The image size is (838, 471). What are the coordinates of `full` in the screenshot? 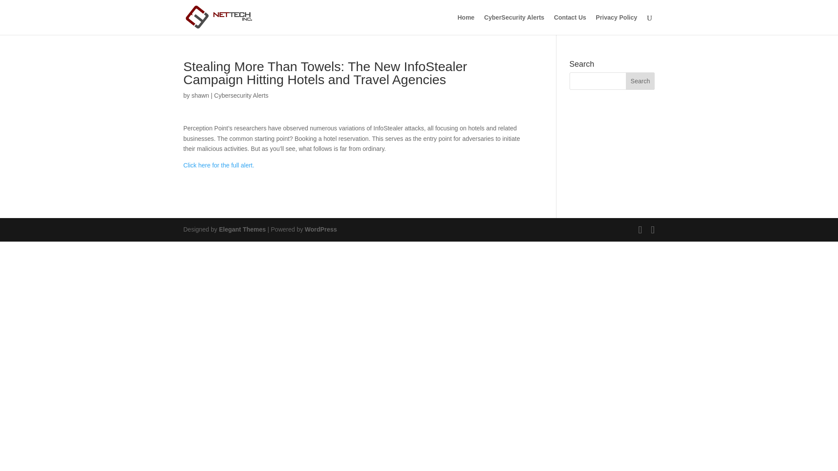 It's located at (236, 165).